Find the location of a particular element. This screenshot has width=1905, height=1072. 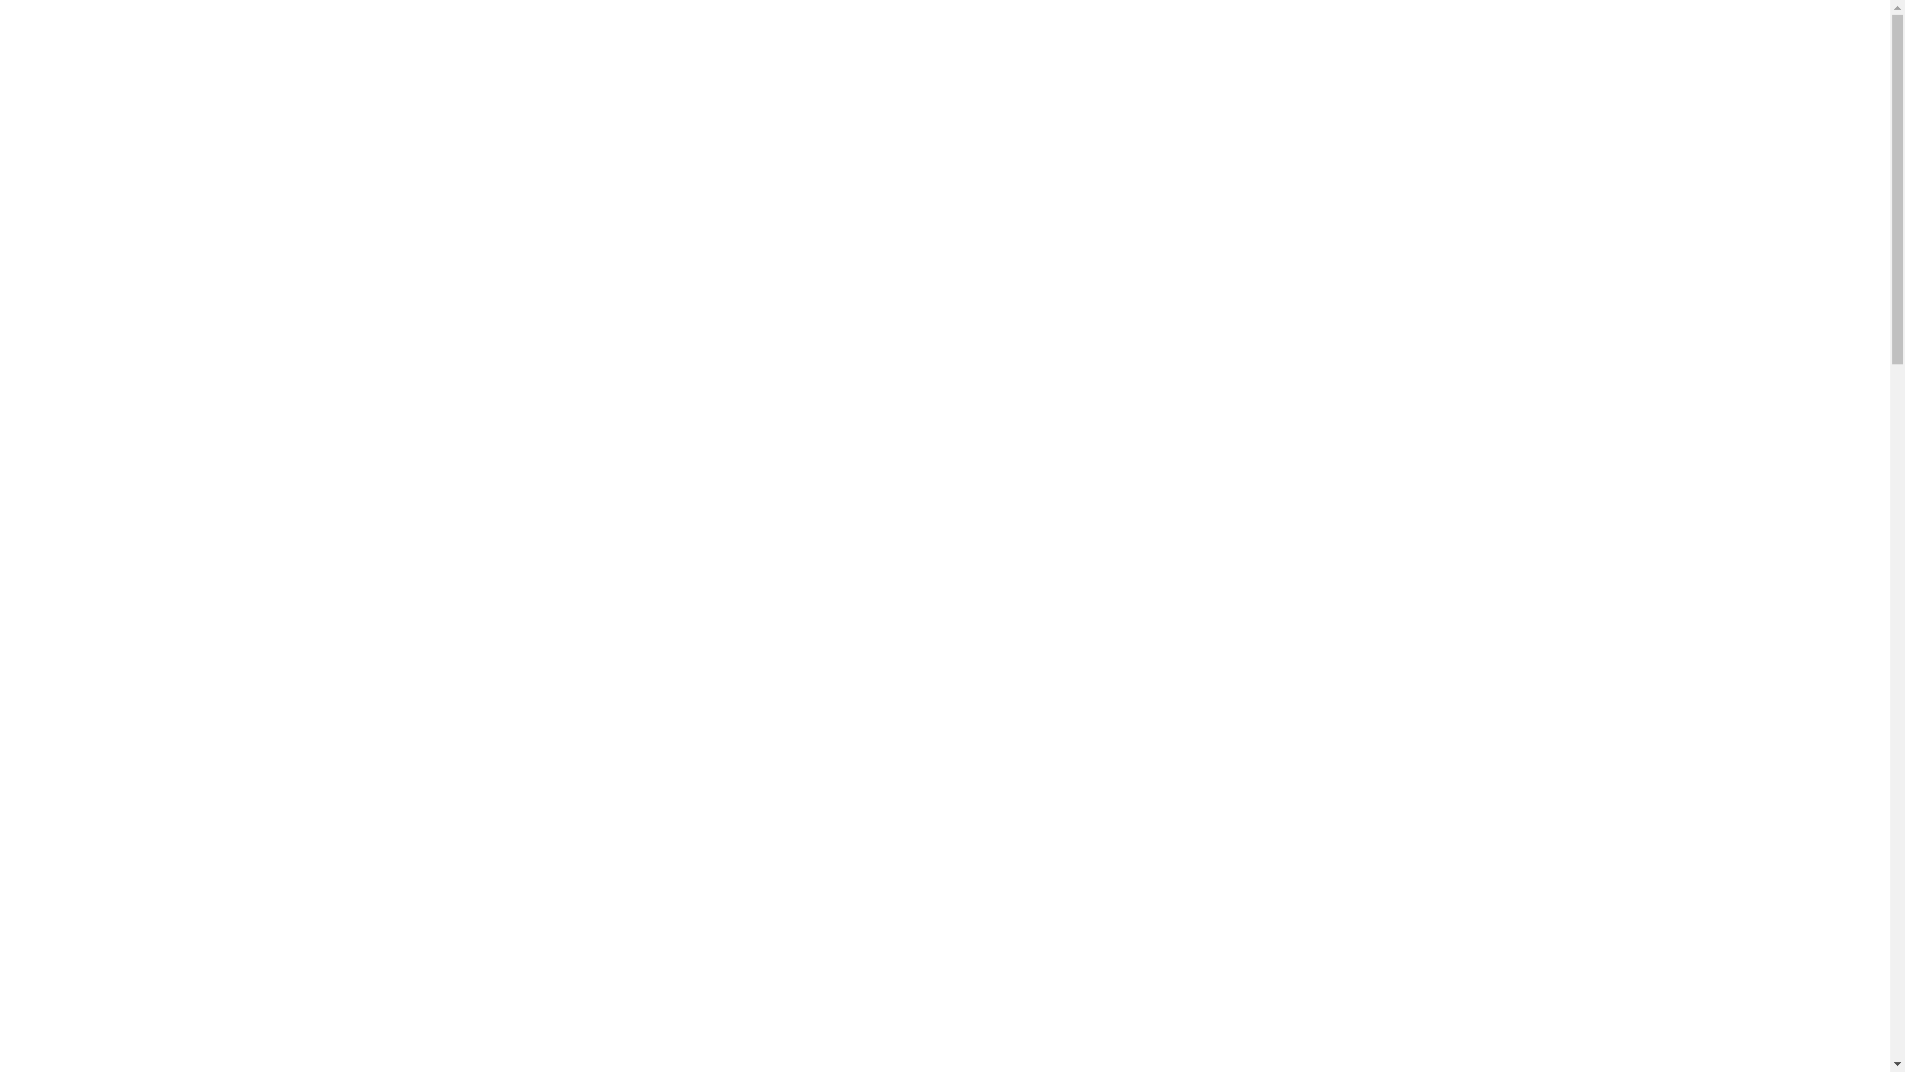

ADD TO CART
ADDED
SOLD OUT
PRE-ORDER is located at coordinates (963, 780).